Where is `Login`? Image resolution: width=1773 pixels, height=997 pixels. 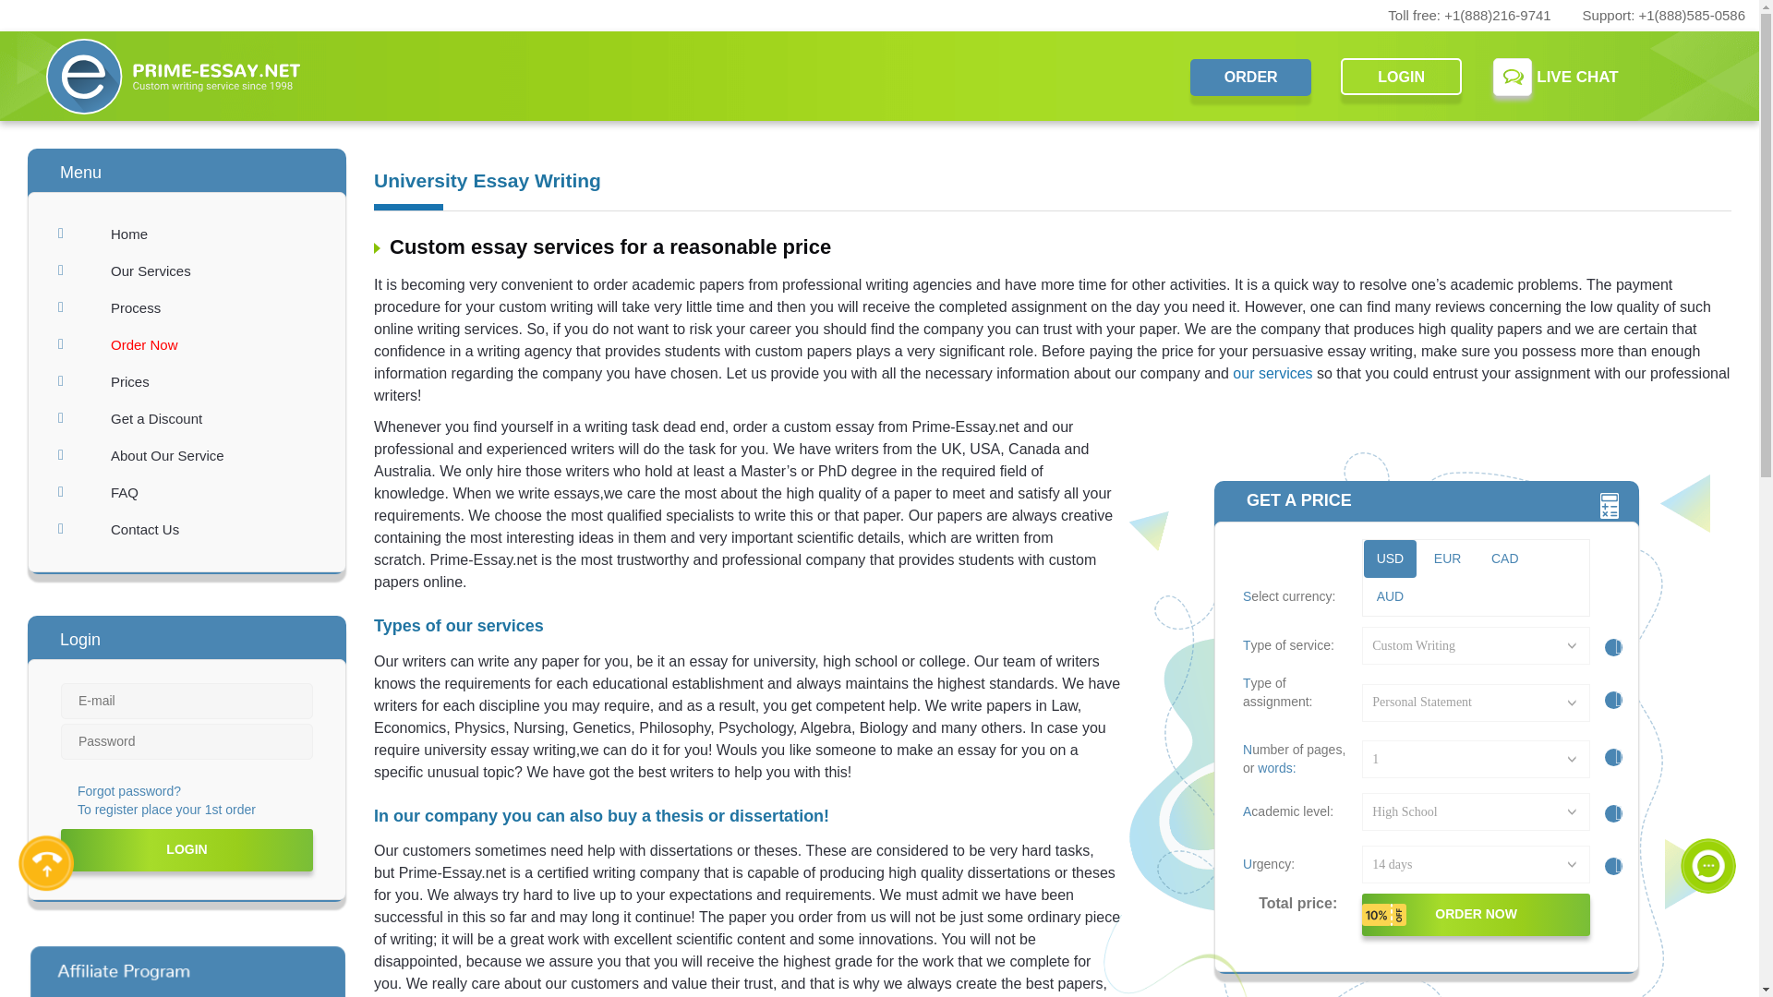
Login is located at coordinates (187, 849).